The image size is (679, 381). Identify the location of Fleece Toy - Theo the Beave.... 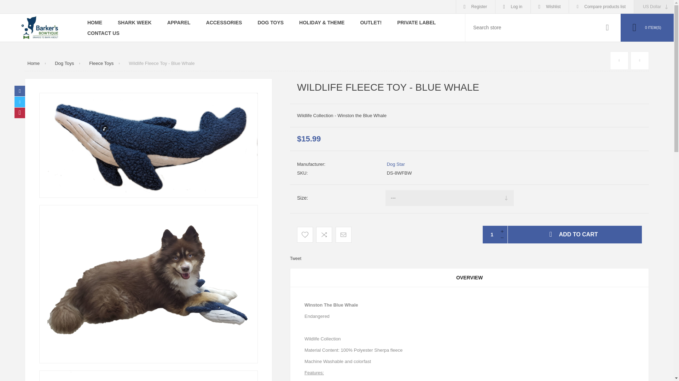
(619, 60).